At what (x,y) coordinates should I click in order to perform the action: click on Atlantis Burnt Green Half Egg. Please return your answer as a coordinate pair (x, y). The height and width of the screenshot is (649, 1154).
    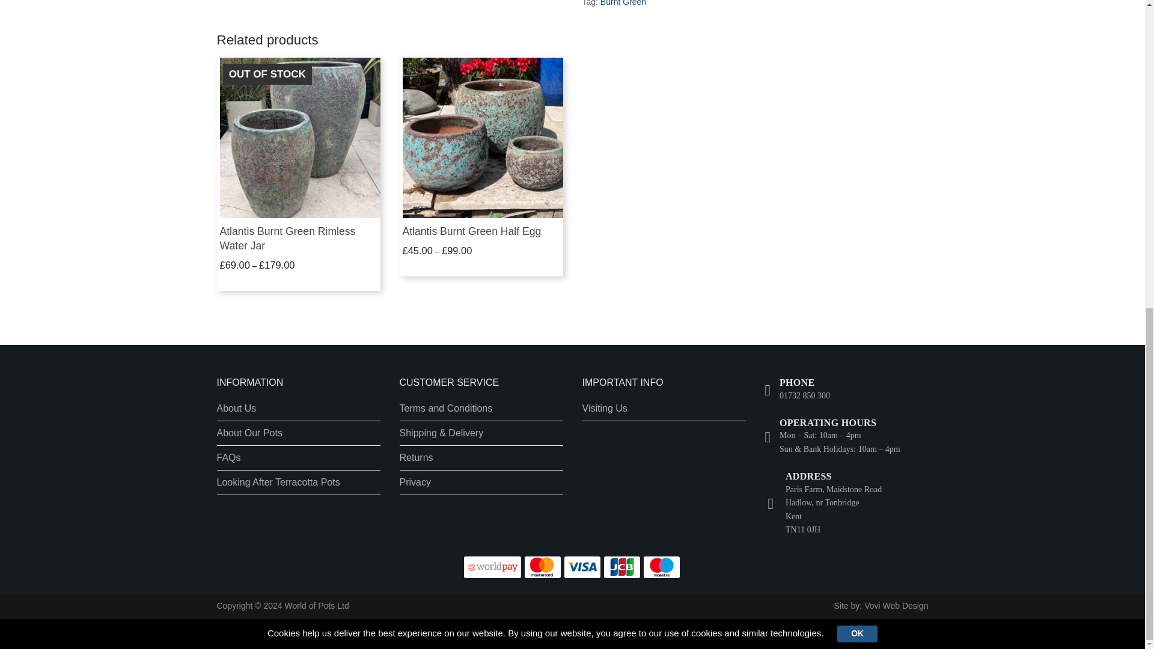
    Looking at the image, I should click on (472, 231).